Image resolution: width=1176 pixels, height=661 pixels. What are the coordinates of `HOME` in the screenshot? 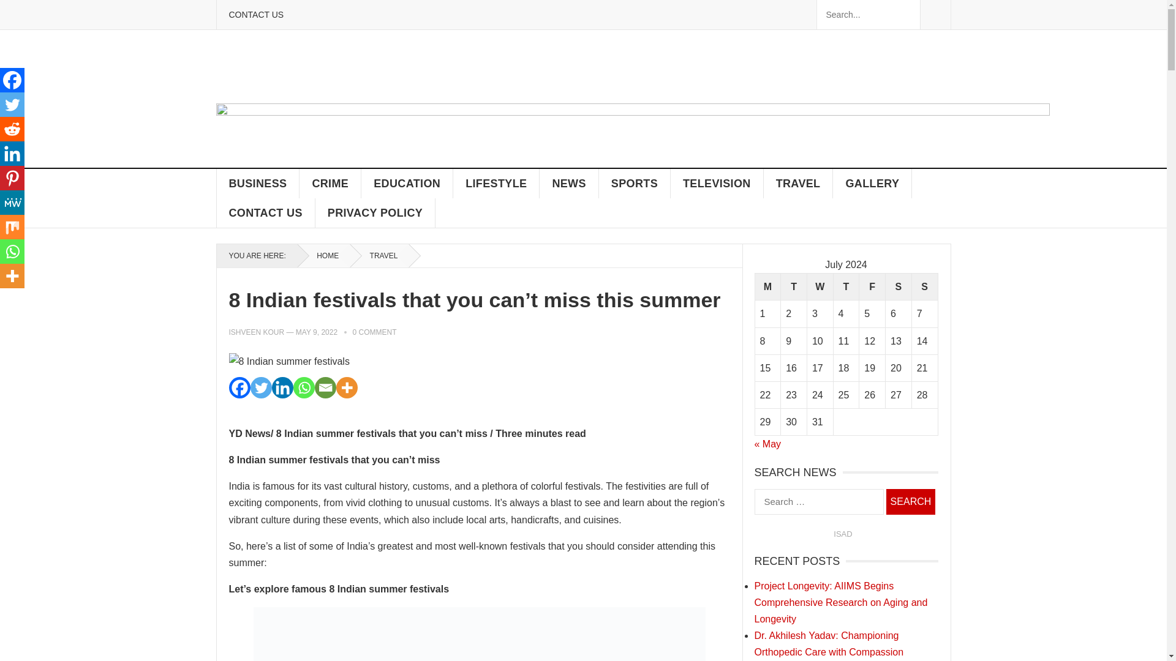 It's located at (323, 256).